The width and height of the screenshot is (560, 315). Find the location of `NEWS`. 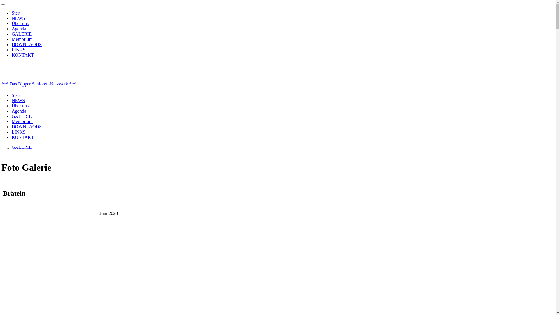

NEWS is located at coordinates (18, 100).